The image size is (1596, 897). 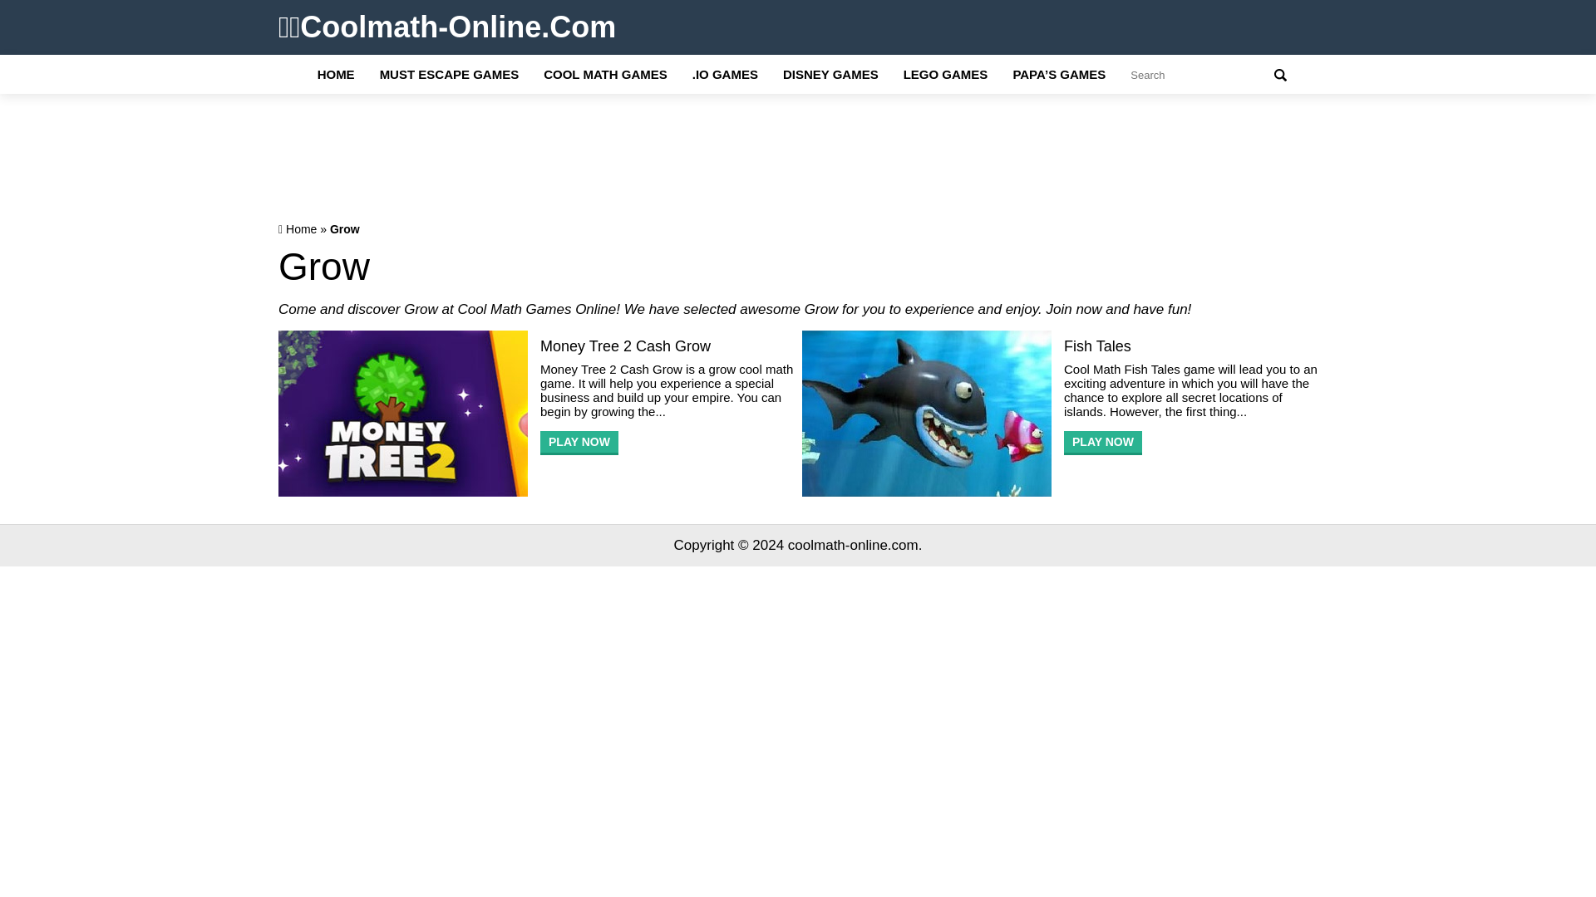 I want to click on COOL MATH GAMES, so click(x=605, y=75).